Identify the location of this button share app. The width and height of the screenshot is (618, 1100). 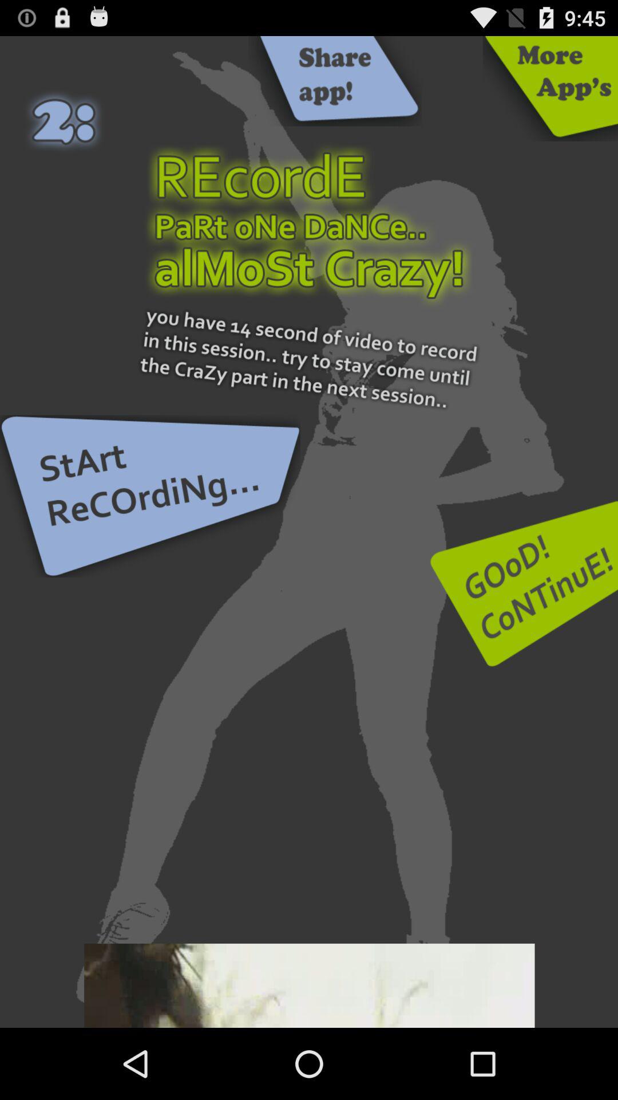
(335, 81).